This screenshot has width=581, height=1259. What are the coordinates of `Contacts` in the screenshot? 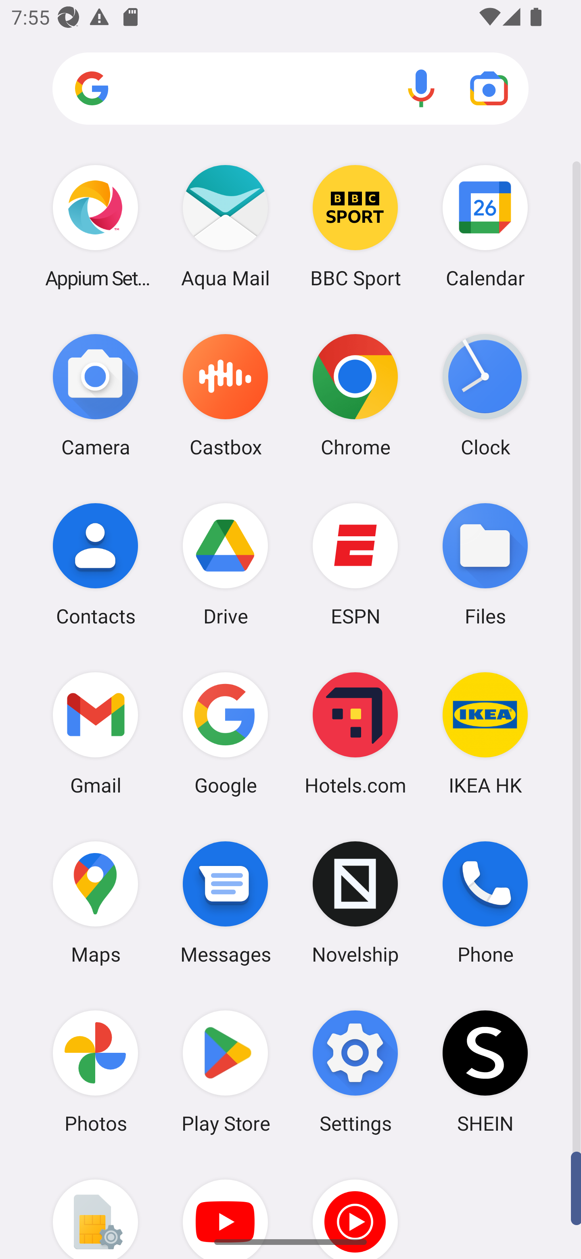 It's located at (95, 564).